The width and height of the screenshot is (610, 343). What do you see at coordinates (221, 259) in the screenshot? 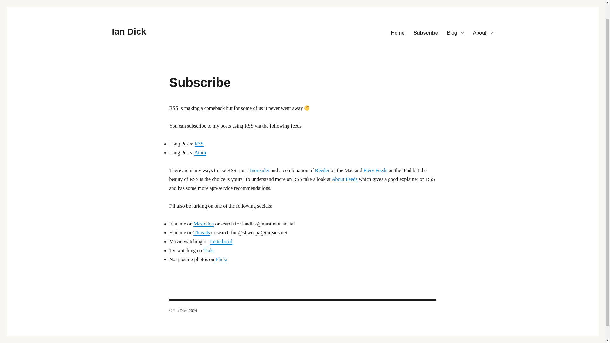
I see `Flickr` at bounding box center [221, 259].